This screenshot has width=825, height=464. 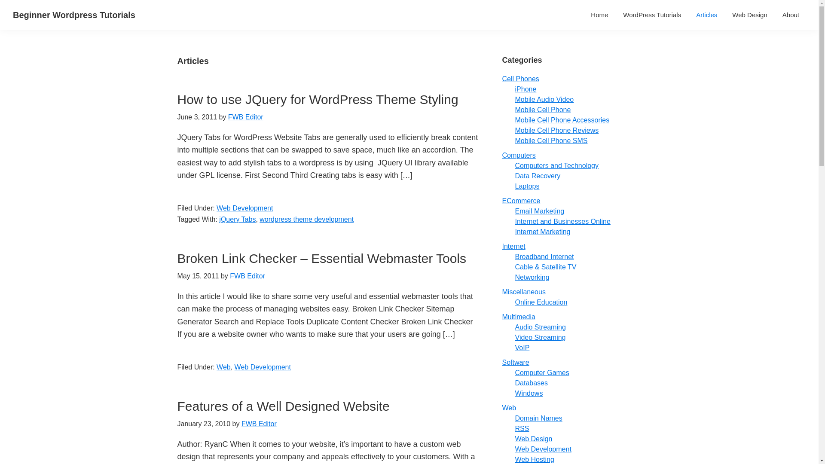 What do you see at coordinates (599, 15) in the screenshot?
I see `Home` at bounding box center [599, 15].